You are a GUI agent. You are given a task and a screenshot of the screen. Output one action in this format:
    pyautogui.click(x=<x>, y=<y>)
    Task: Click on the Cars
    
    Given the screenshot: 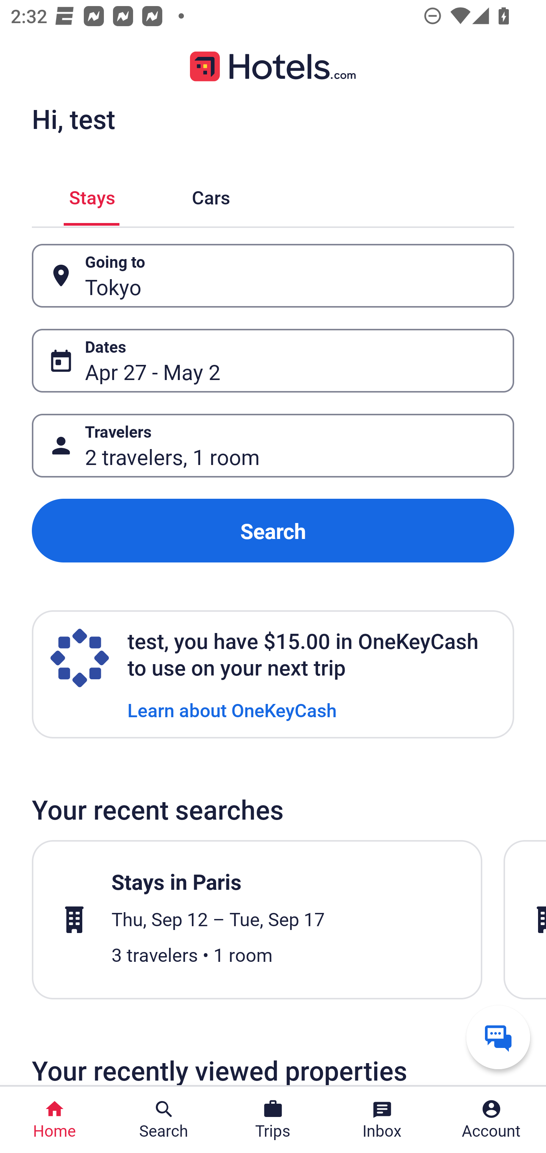 What is the action you would take?
    pyautogui.click(x=211, y=195)
    